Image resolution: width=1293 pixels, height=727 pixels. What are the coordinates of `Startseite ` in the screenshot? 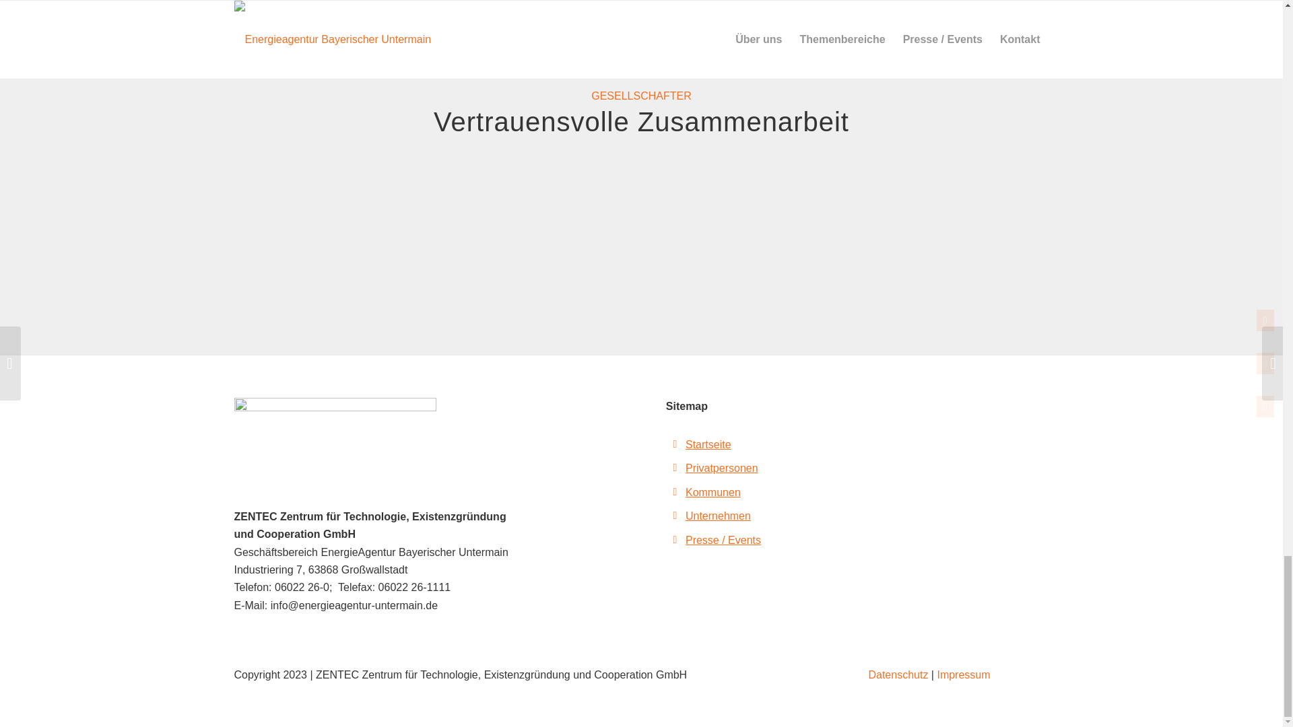 It's located at (708, 444).